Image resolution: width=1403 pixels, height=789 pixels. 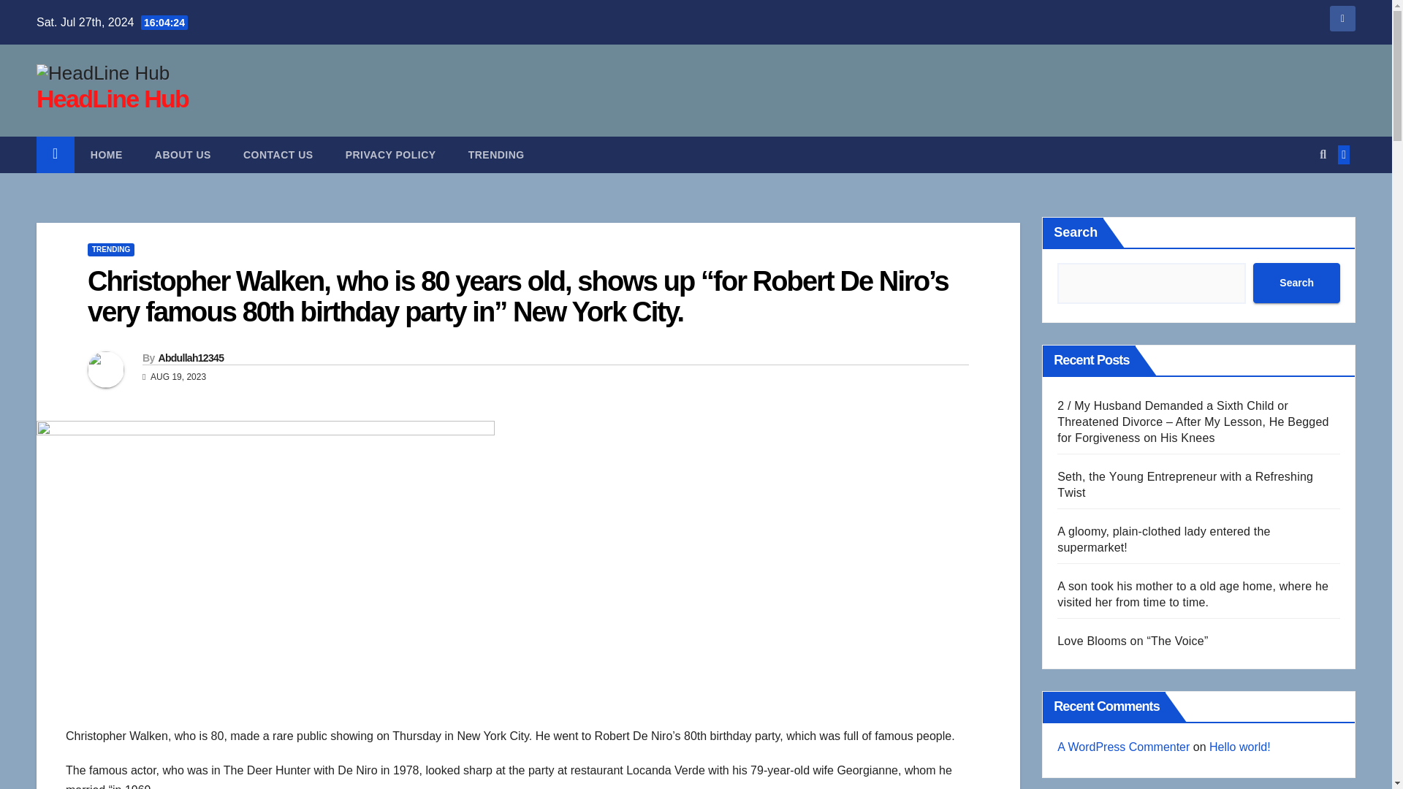 I want to click on Contact Us, so click(x=278, y=154).